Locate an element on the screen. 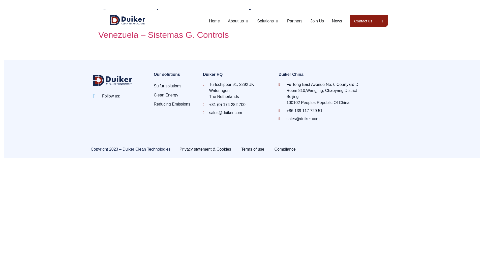 This screenshot has width=484, height=272. Contact us is located at coordinates (369, 21).